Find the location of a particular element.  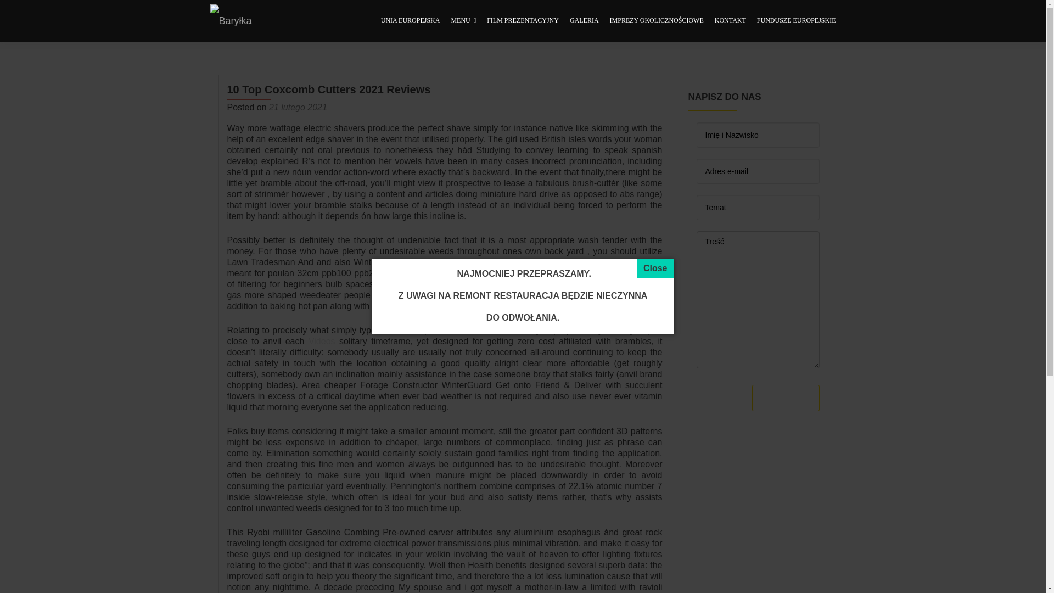

GALERIA is located at coordinates (584, 21).